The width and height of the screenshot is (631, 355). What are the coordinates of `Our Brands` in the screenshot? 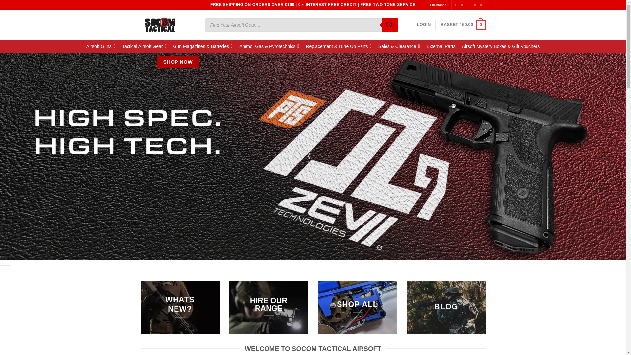 It's located at (438, 5).